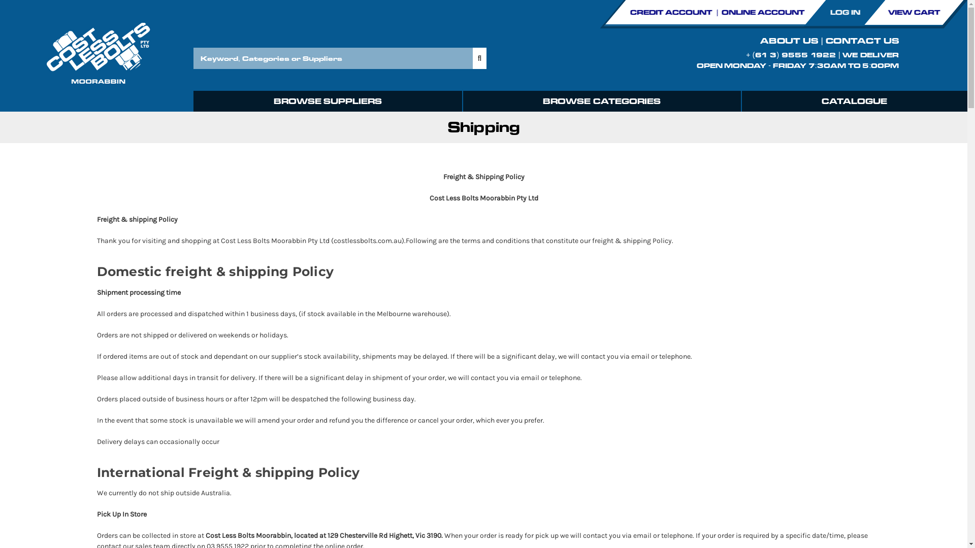 This screenshot has height=548, width=975. I want to click on ONLINE ACCOUNT, so click(764, 12).